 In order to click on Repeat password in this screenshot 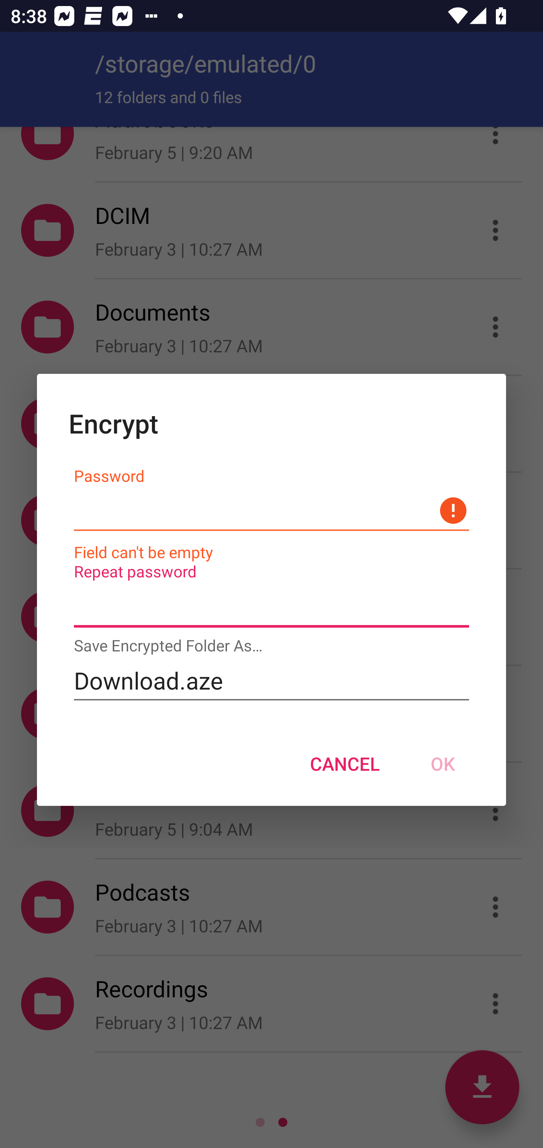, I will do `click(271, 607)`.